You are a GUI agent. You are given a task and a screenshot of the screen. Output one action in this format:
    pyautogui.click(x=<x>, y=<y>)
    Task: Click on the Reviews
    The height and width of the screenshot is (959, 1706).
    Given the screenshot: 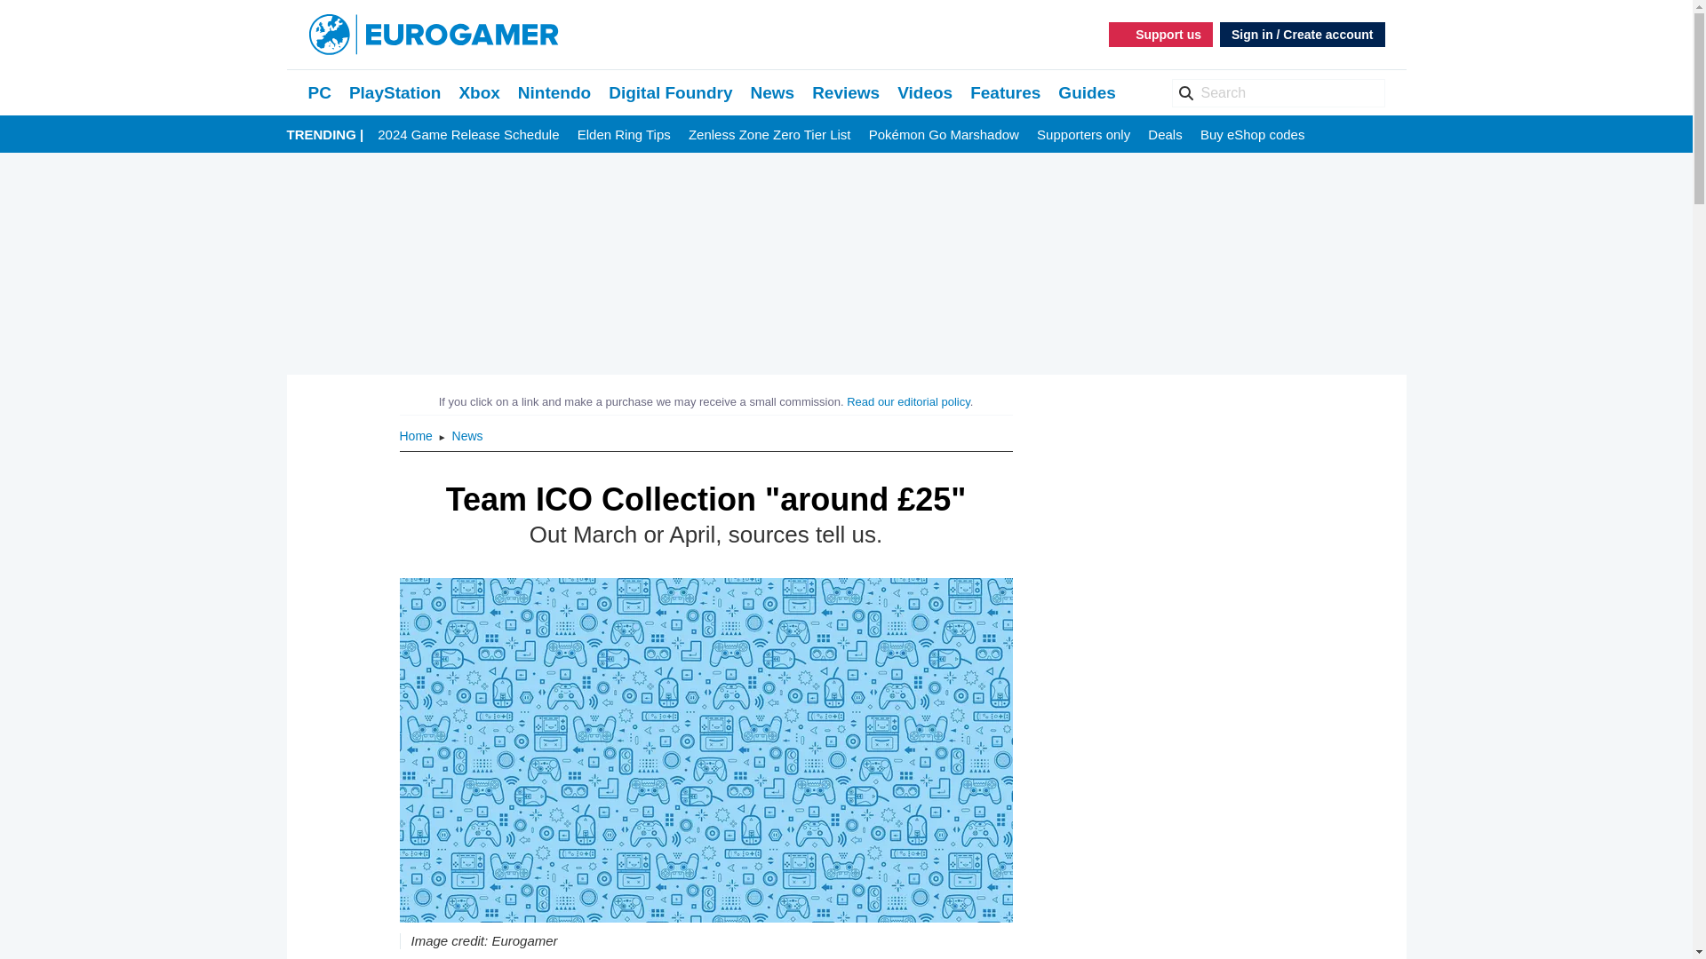 What is the action you would take?
    pyautogui.click(x=846, y=92)
    